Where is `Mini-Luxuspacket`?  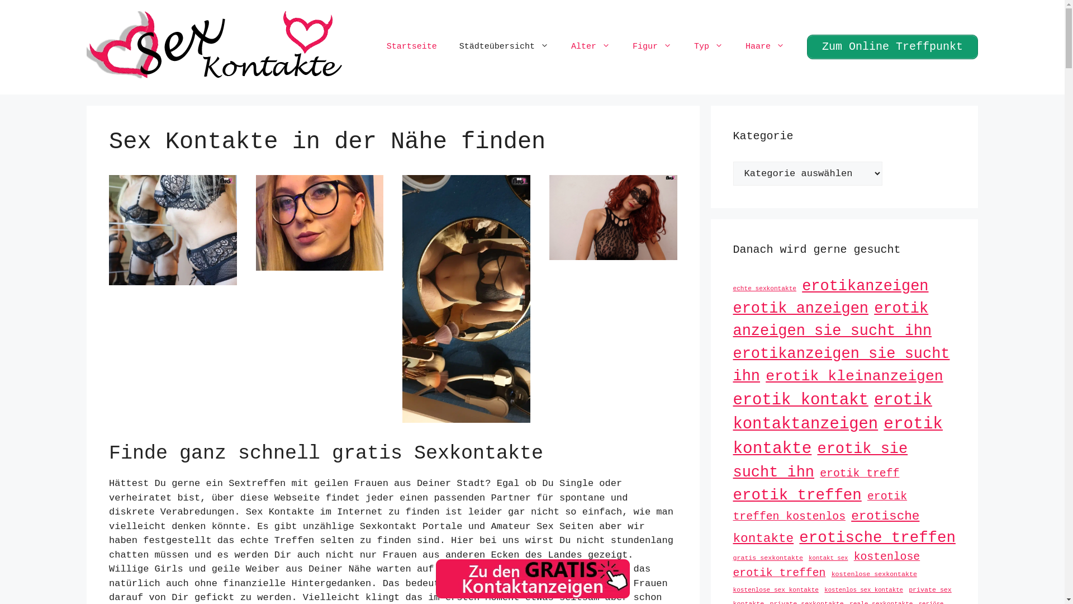 Mini-Luxuspacket is located at coordinates (320, 264).